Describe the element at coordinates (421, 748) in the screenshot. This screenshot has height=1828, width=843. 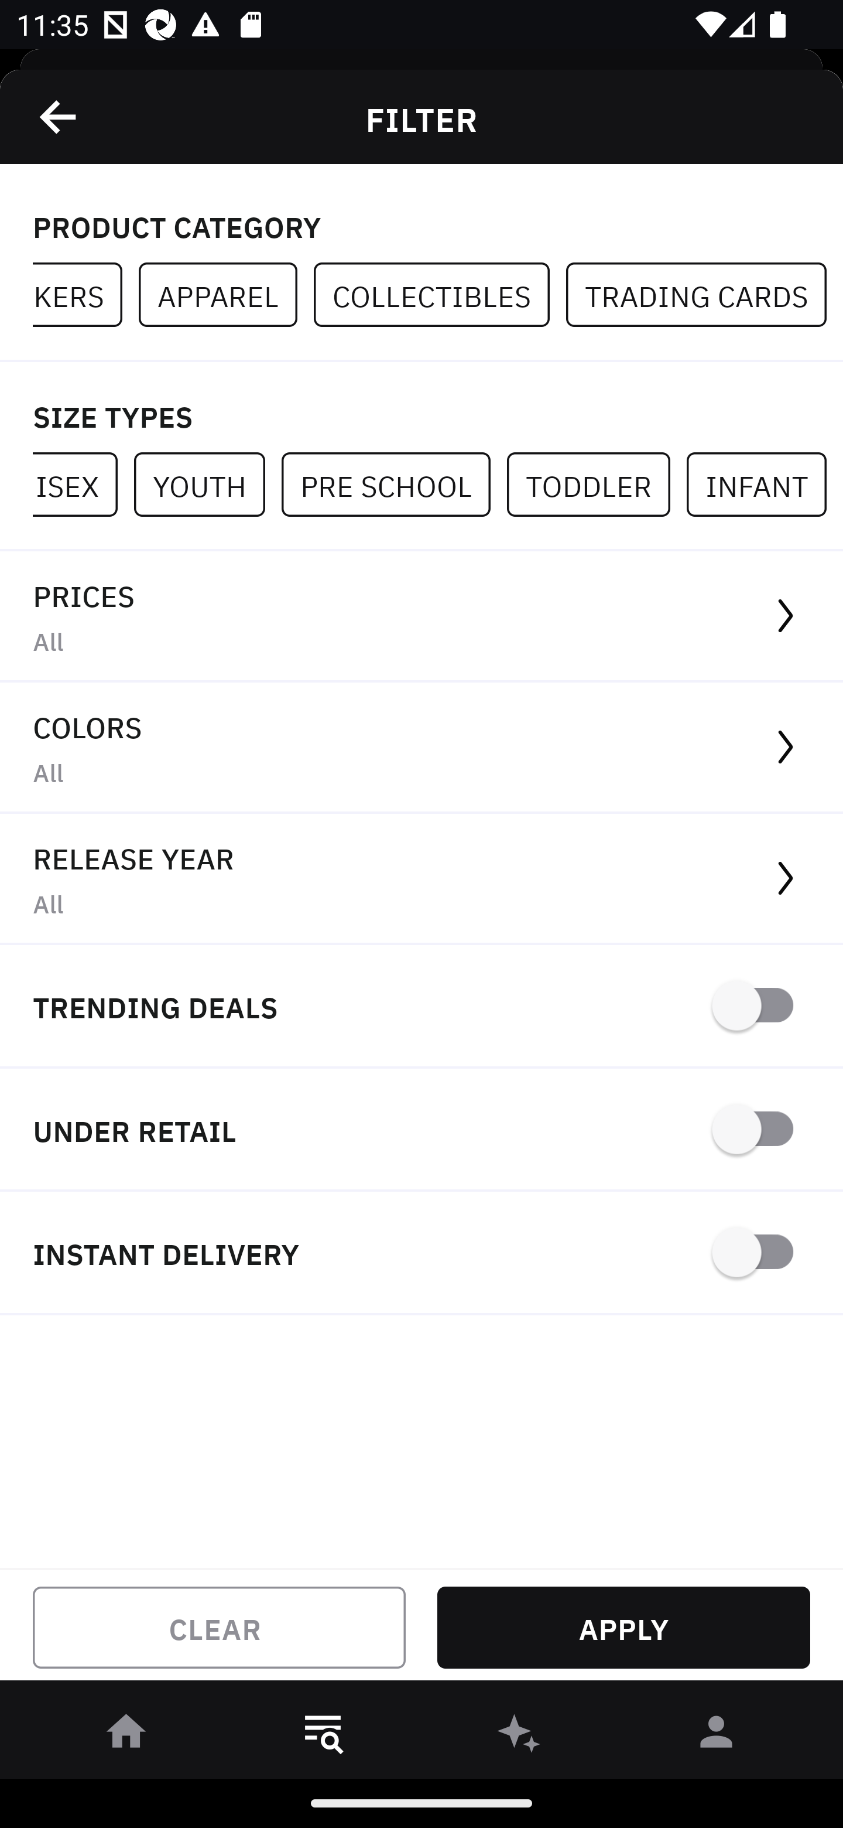
I see `COLORS All` at that location.